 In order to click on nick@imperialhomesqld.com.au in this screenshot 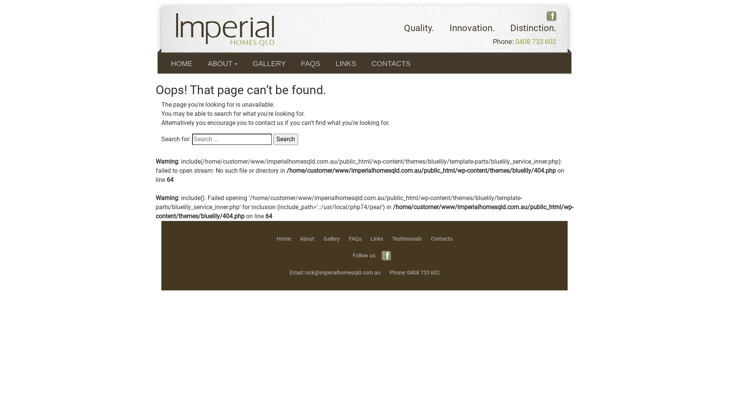, I will do `click(342, 273)`.